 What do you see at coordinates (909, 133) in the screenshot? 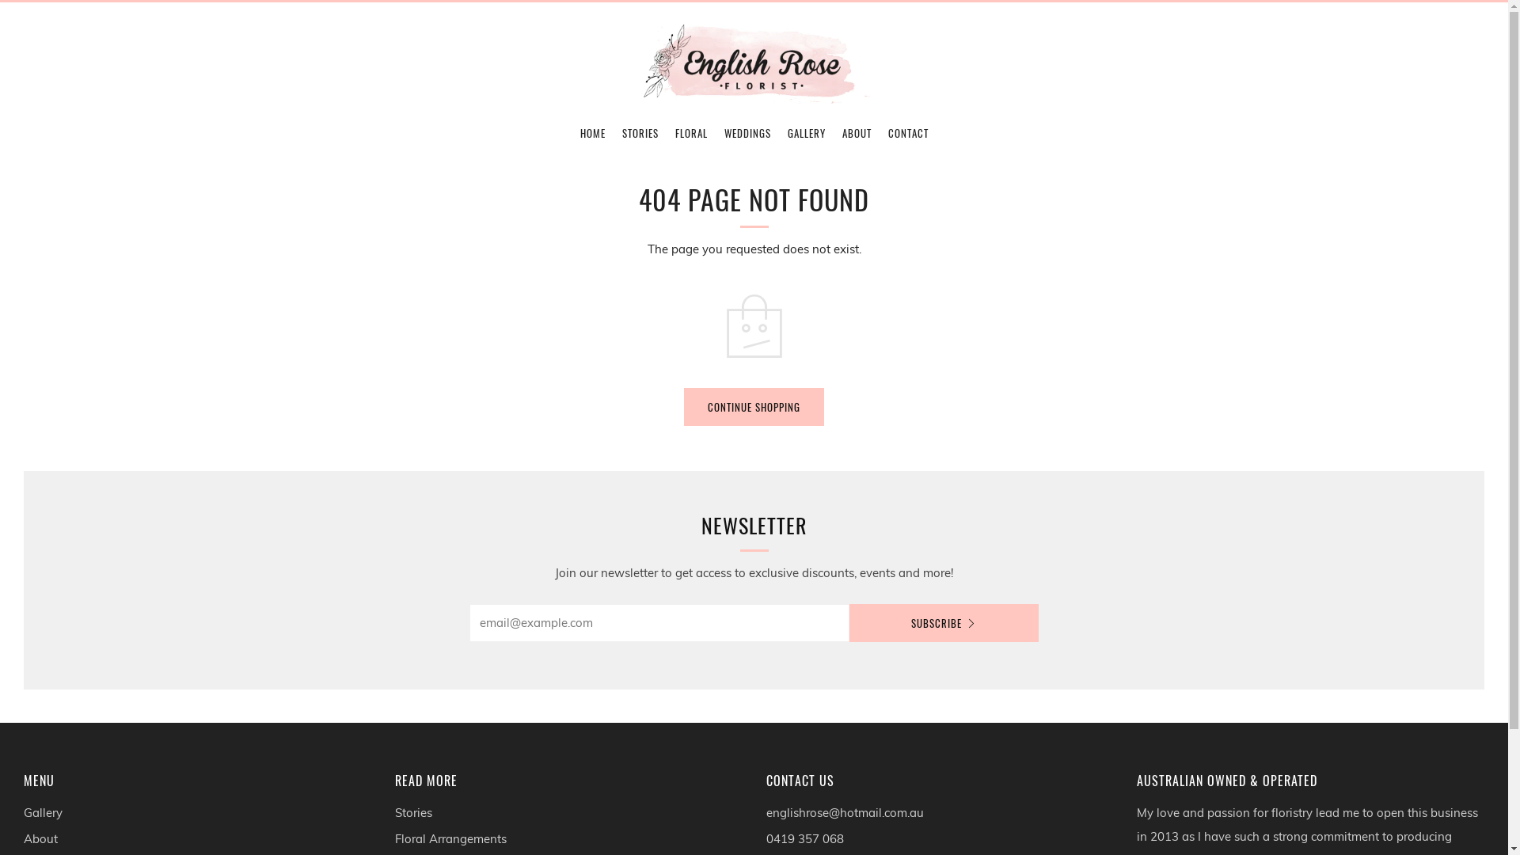
I see `CONTACT` at bounding box center [909, 133].